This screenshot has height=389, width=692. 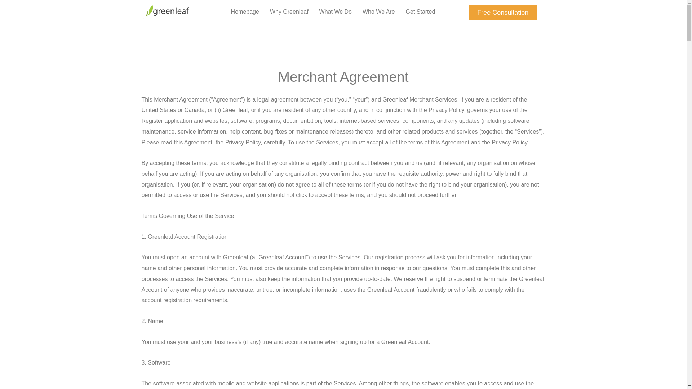 I want to click on Homepage, so click(x=245, y=12).